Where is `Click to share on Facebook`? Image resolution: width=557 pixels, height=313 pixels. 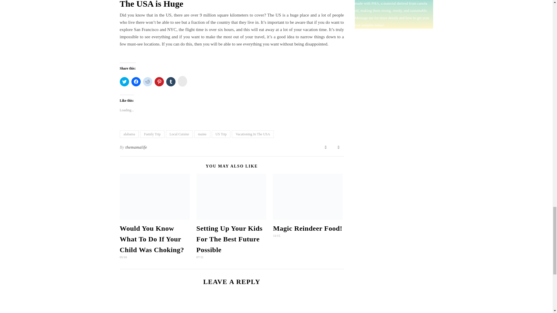 Click to share on Facebook is located at coordinates (135, 82).